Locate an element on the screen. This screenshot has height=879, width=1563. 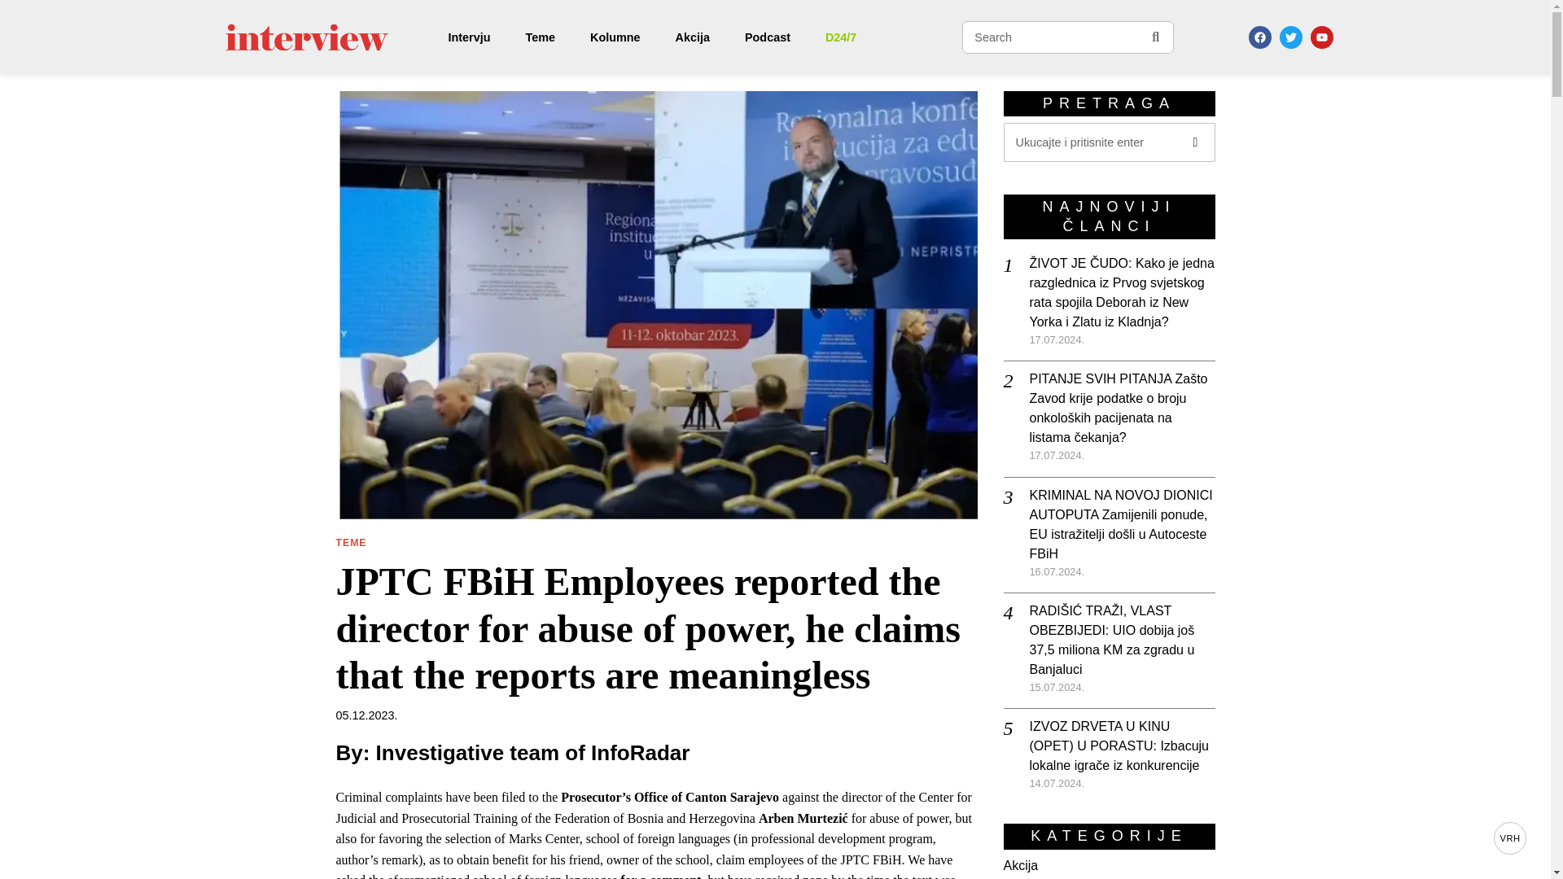
VRH is located at coordinates (1510, 837).